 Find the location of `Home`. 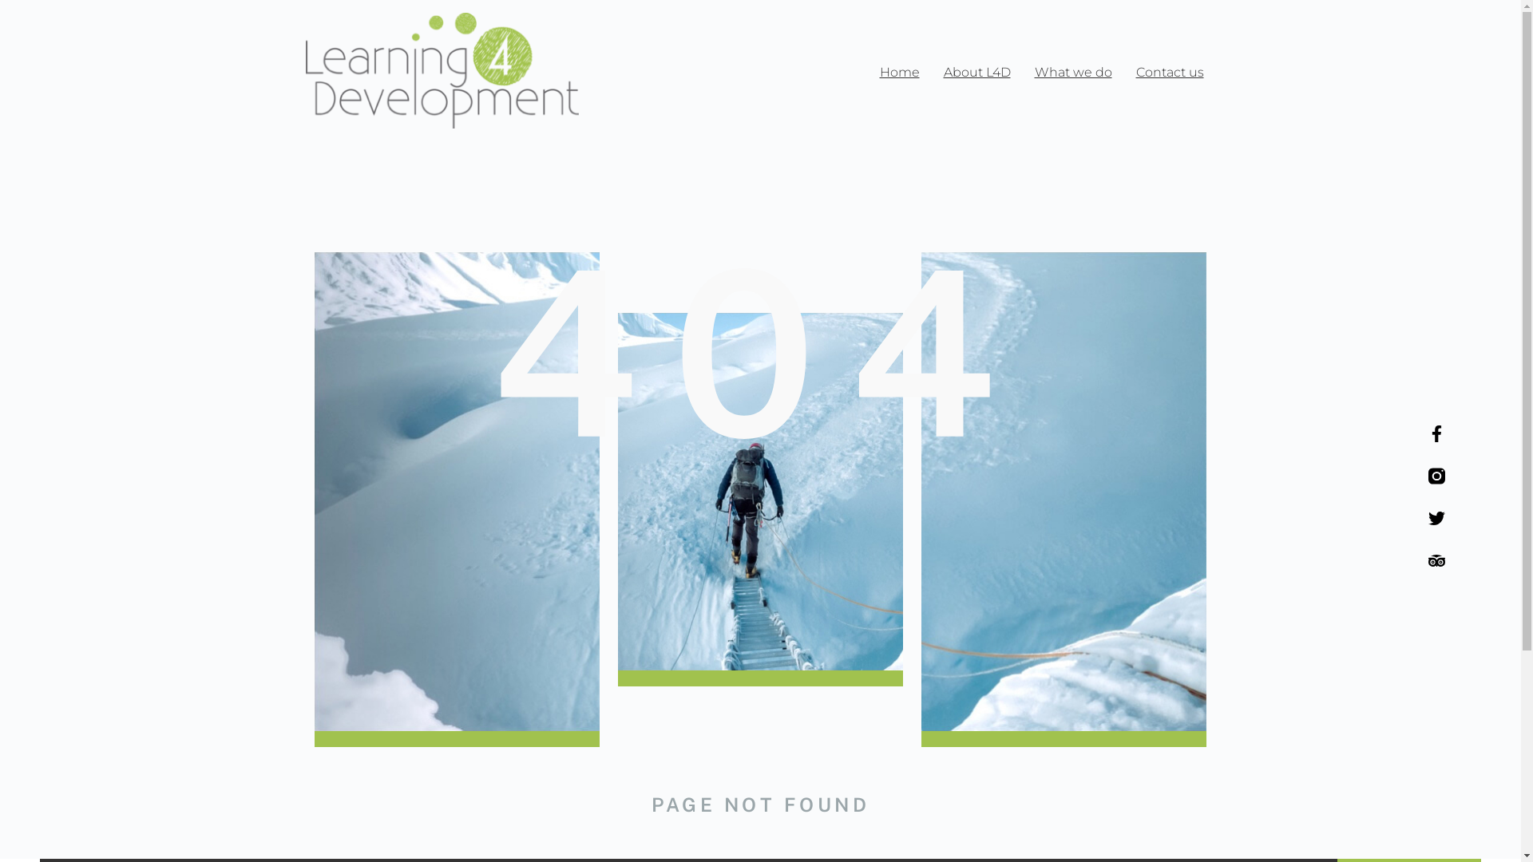

Home is located at coordinates (760, 171).